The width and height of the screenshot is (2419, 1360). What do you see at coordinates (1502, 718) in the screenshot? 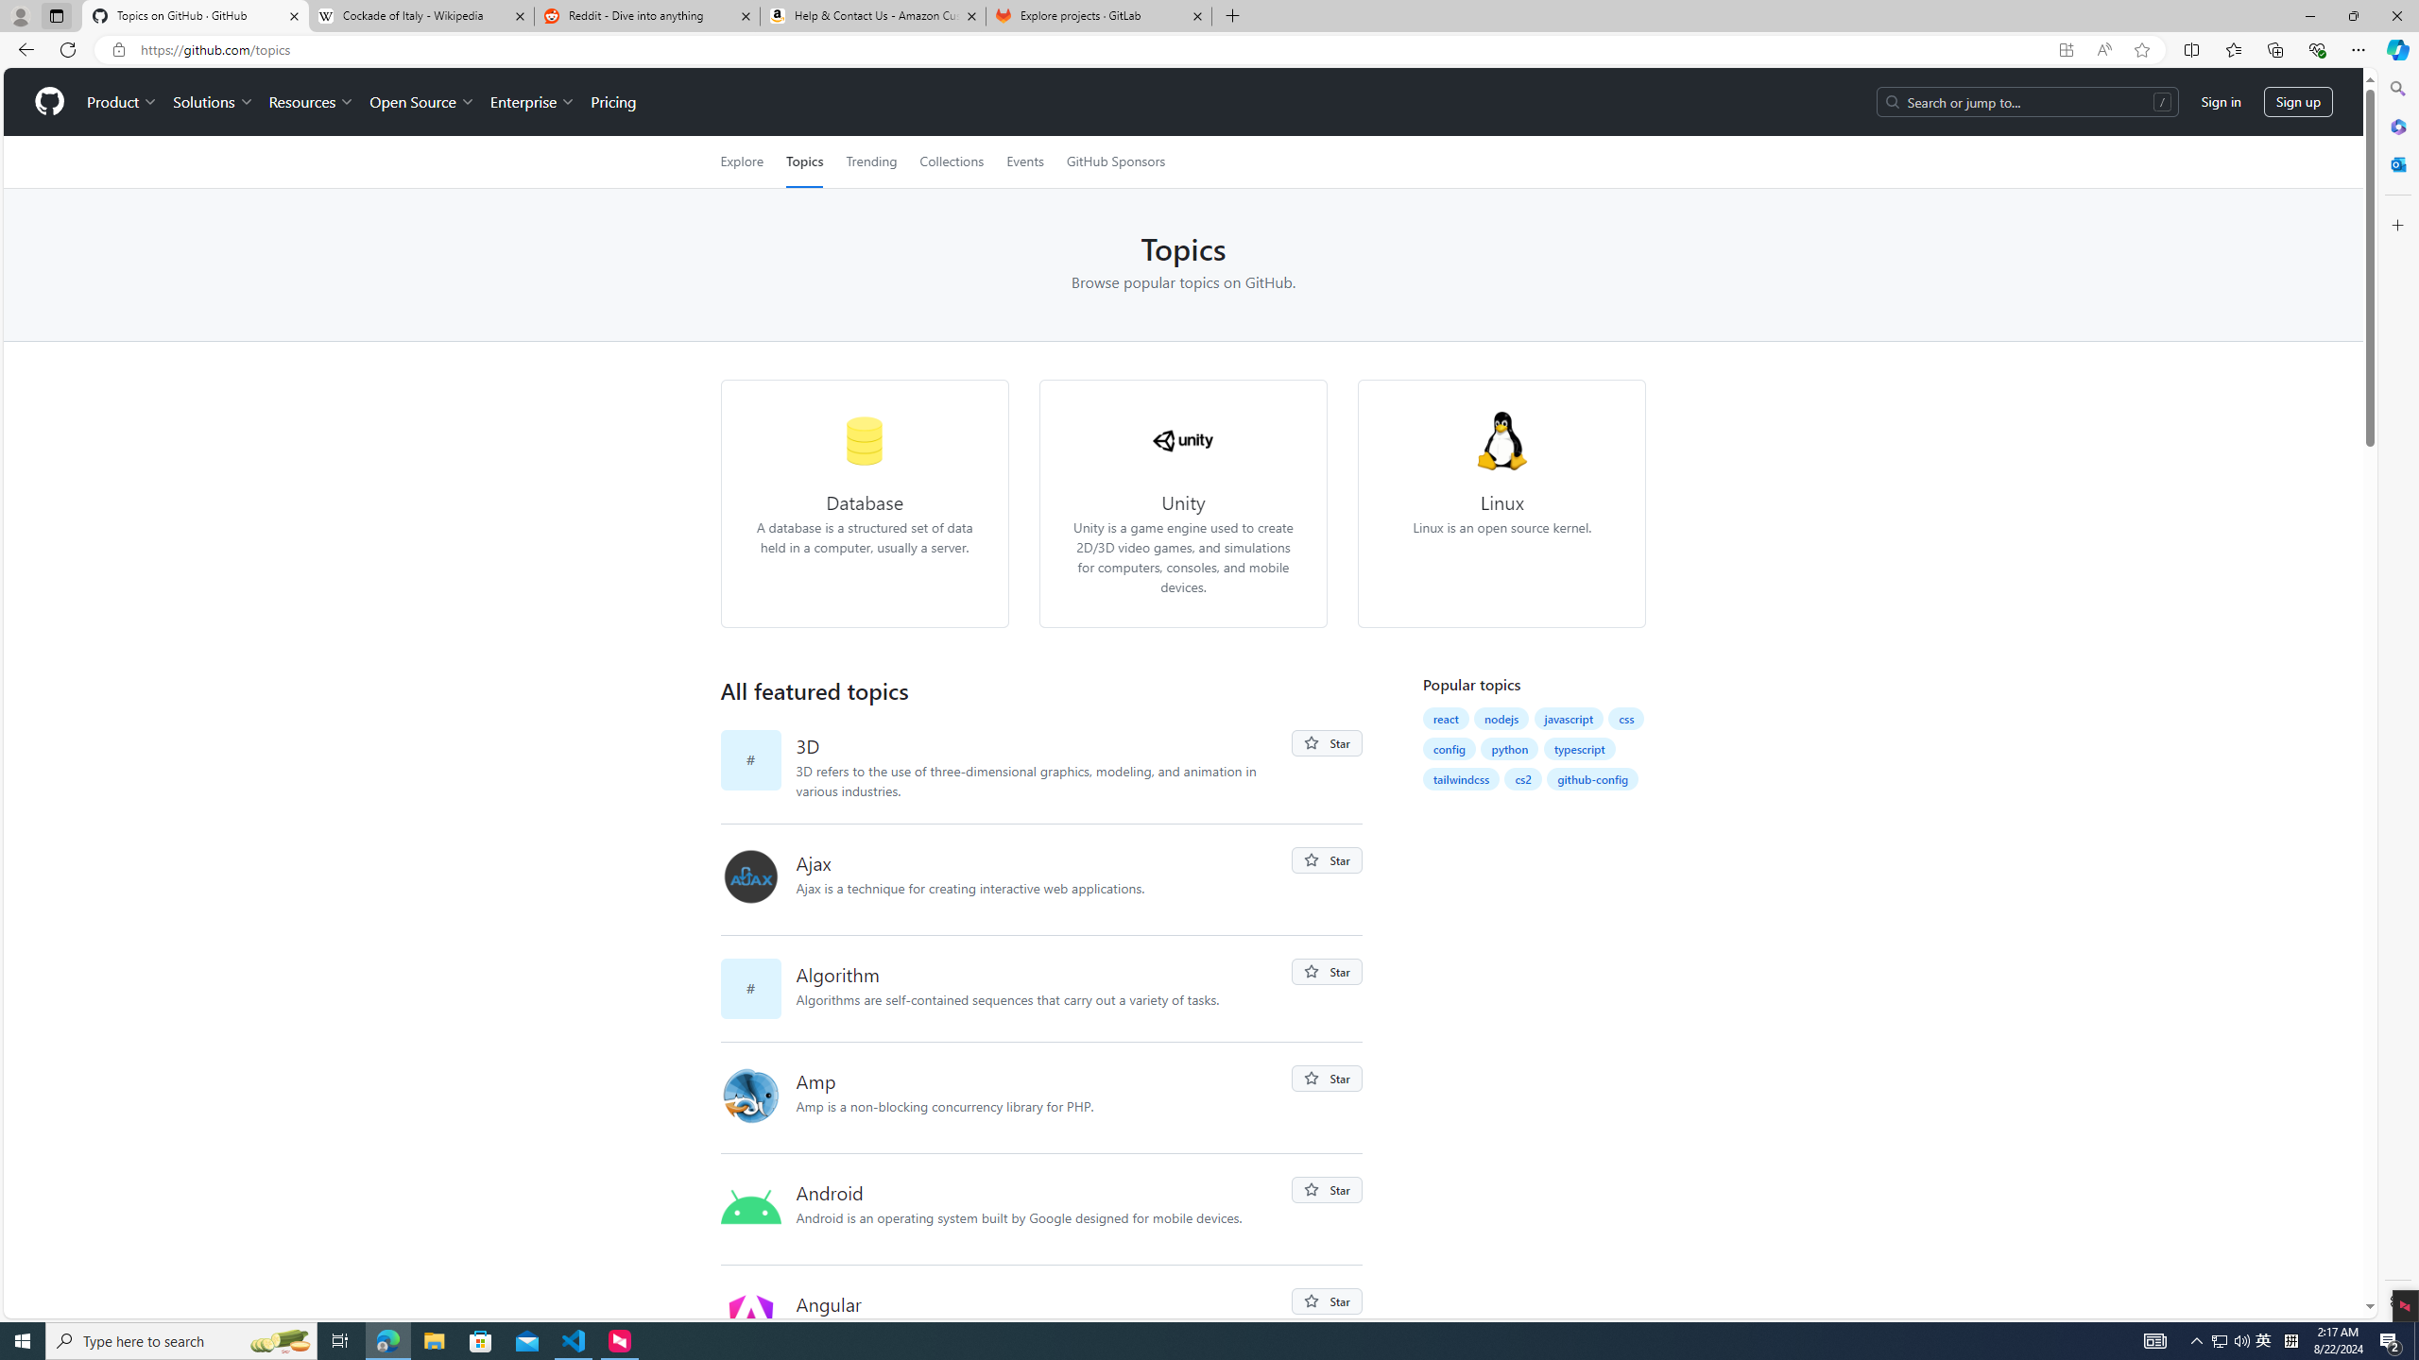
I see `nodejs` at bounding box center [1502, 718].